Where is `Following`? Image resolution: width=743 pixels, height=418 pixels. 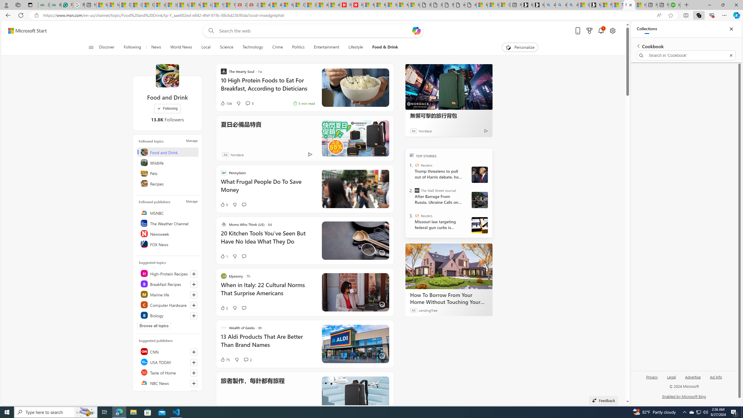
Following is located at coordinates (132, 47).